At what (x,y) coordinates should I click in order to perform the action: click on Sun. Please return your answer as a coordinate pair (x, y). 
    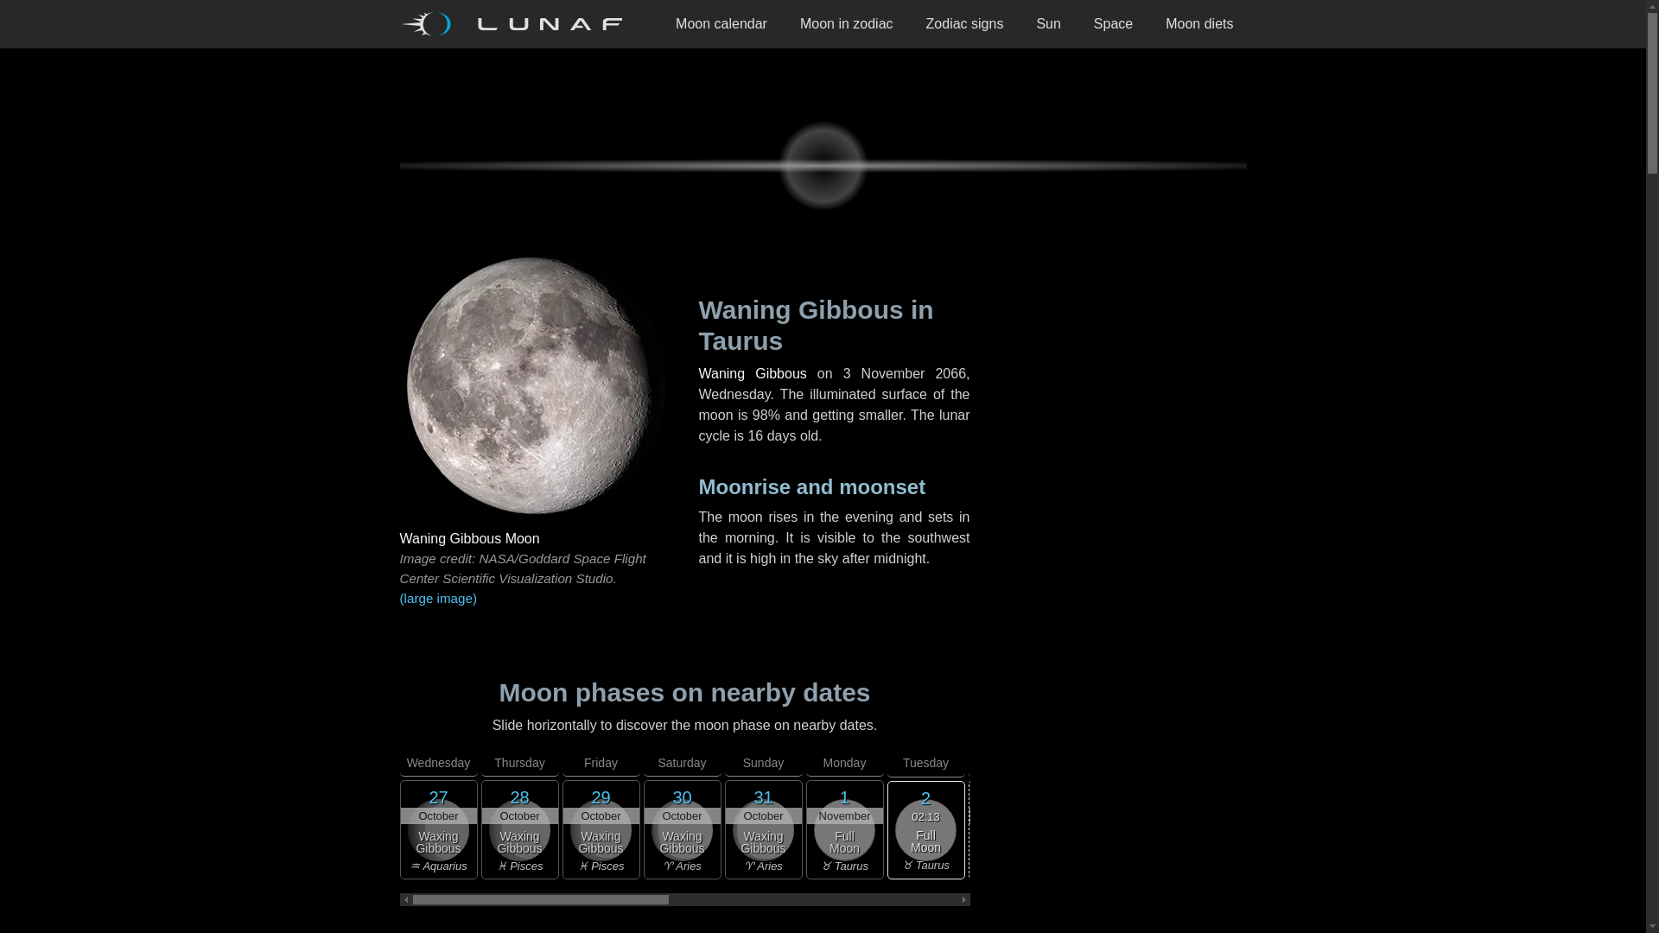
    Looking at the image, I should click on (1048, 24).